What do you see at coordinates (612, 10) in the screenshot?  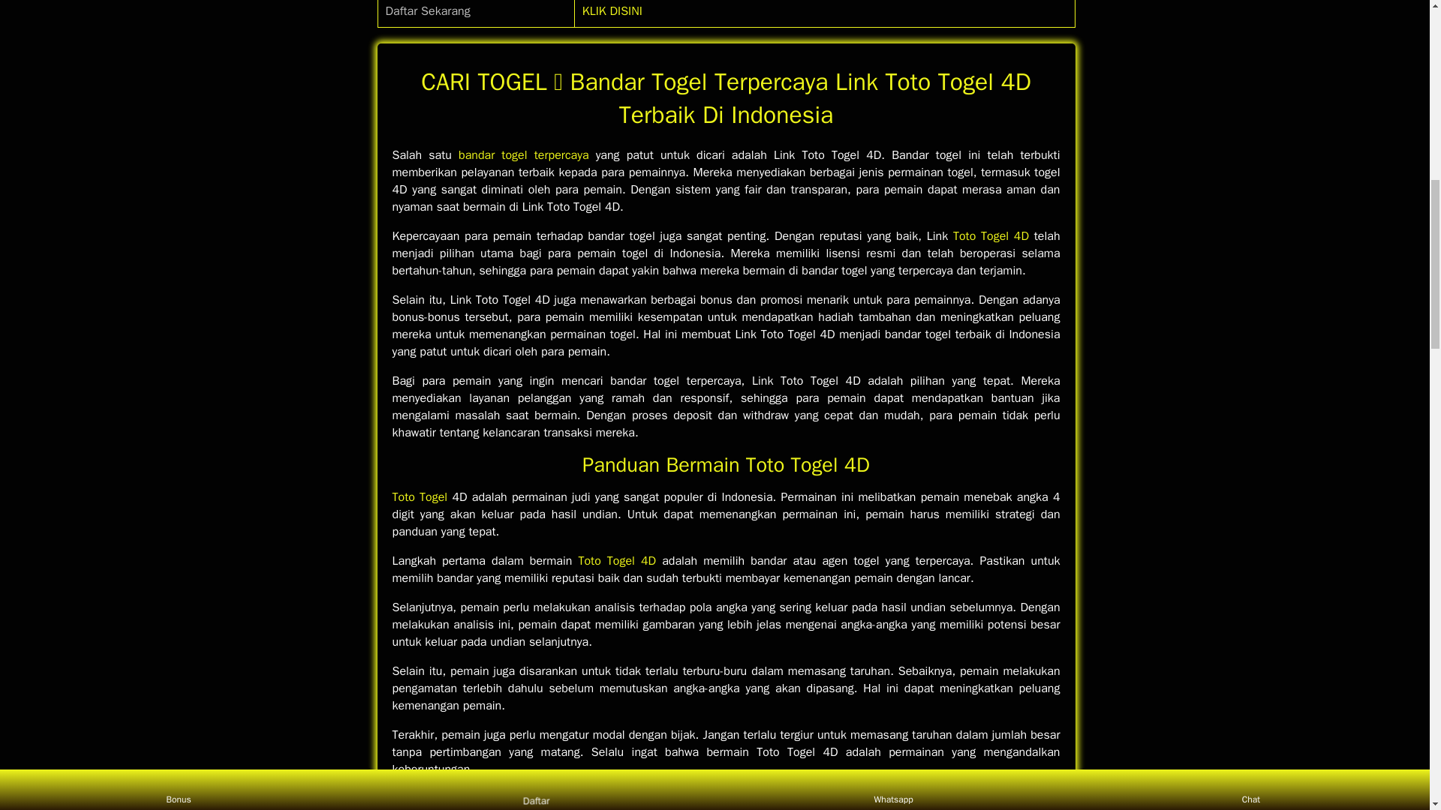 I see `KLIK DISINI` at bounding box center [612, 10].